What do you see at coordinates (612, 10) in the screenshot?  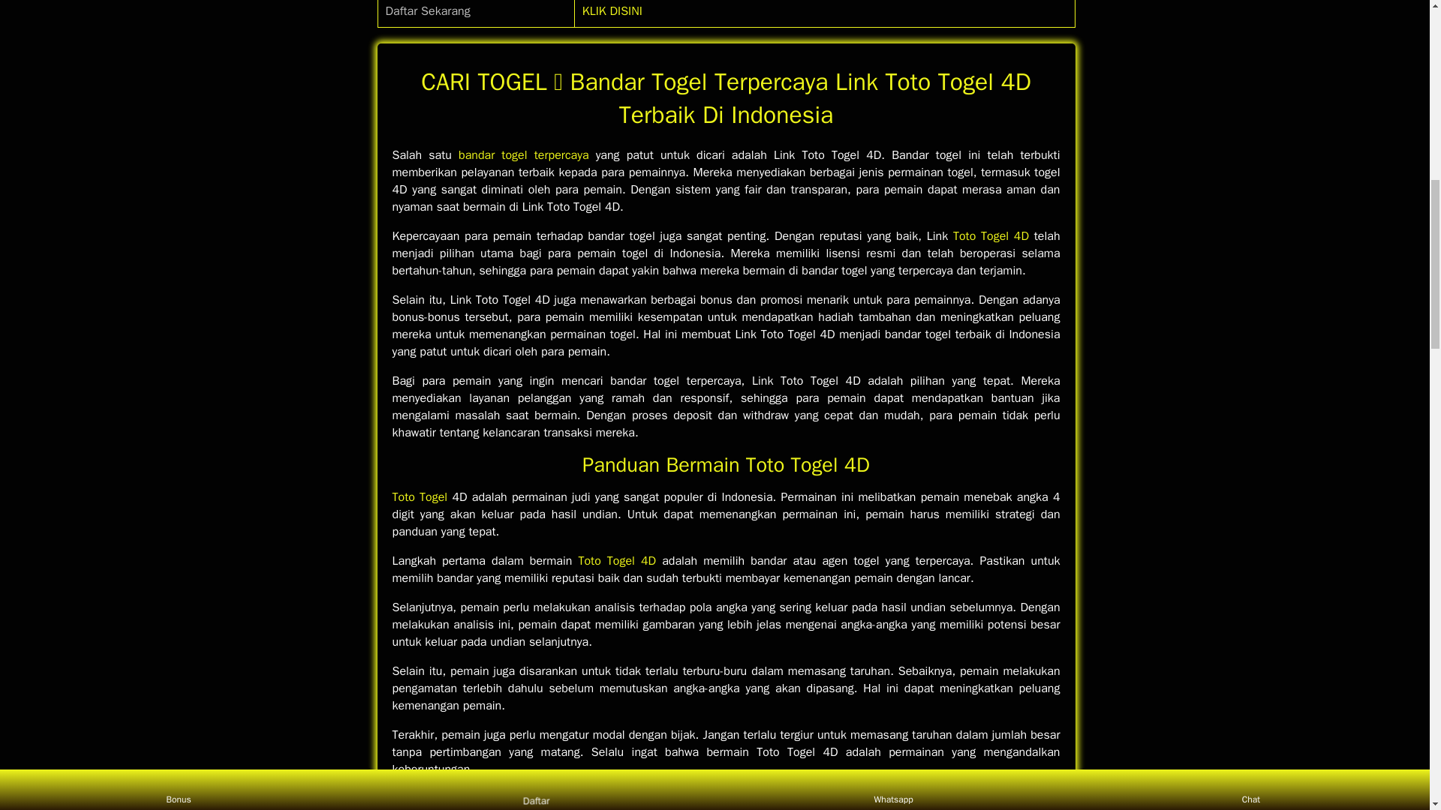 I see `KLIK DISINI` at bounding box center [612, 10].